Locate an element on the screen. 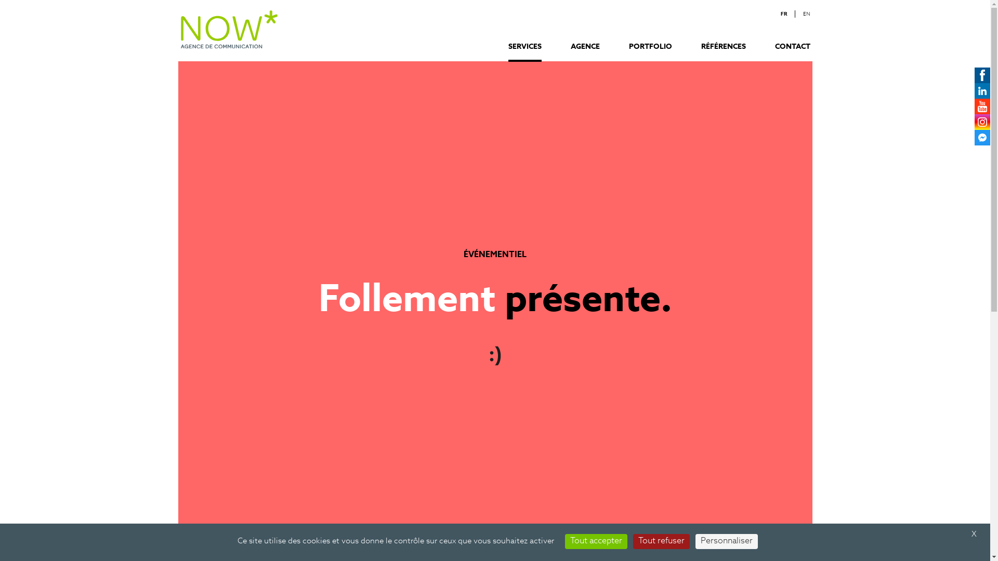  Tout refuser is located at coordinates (661, 541).